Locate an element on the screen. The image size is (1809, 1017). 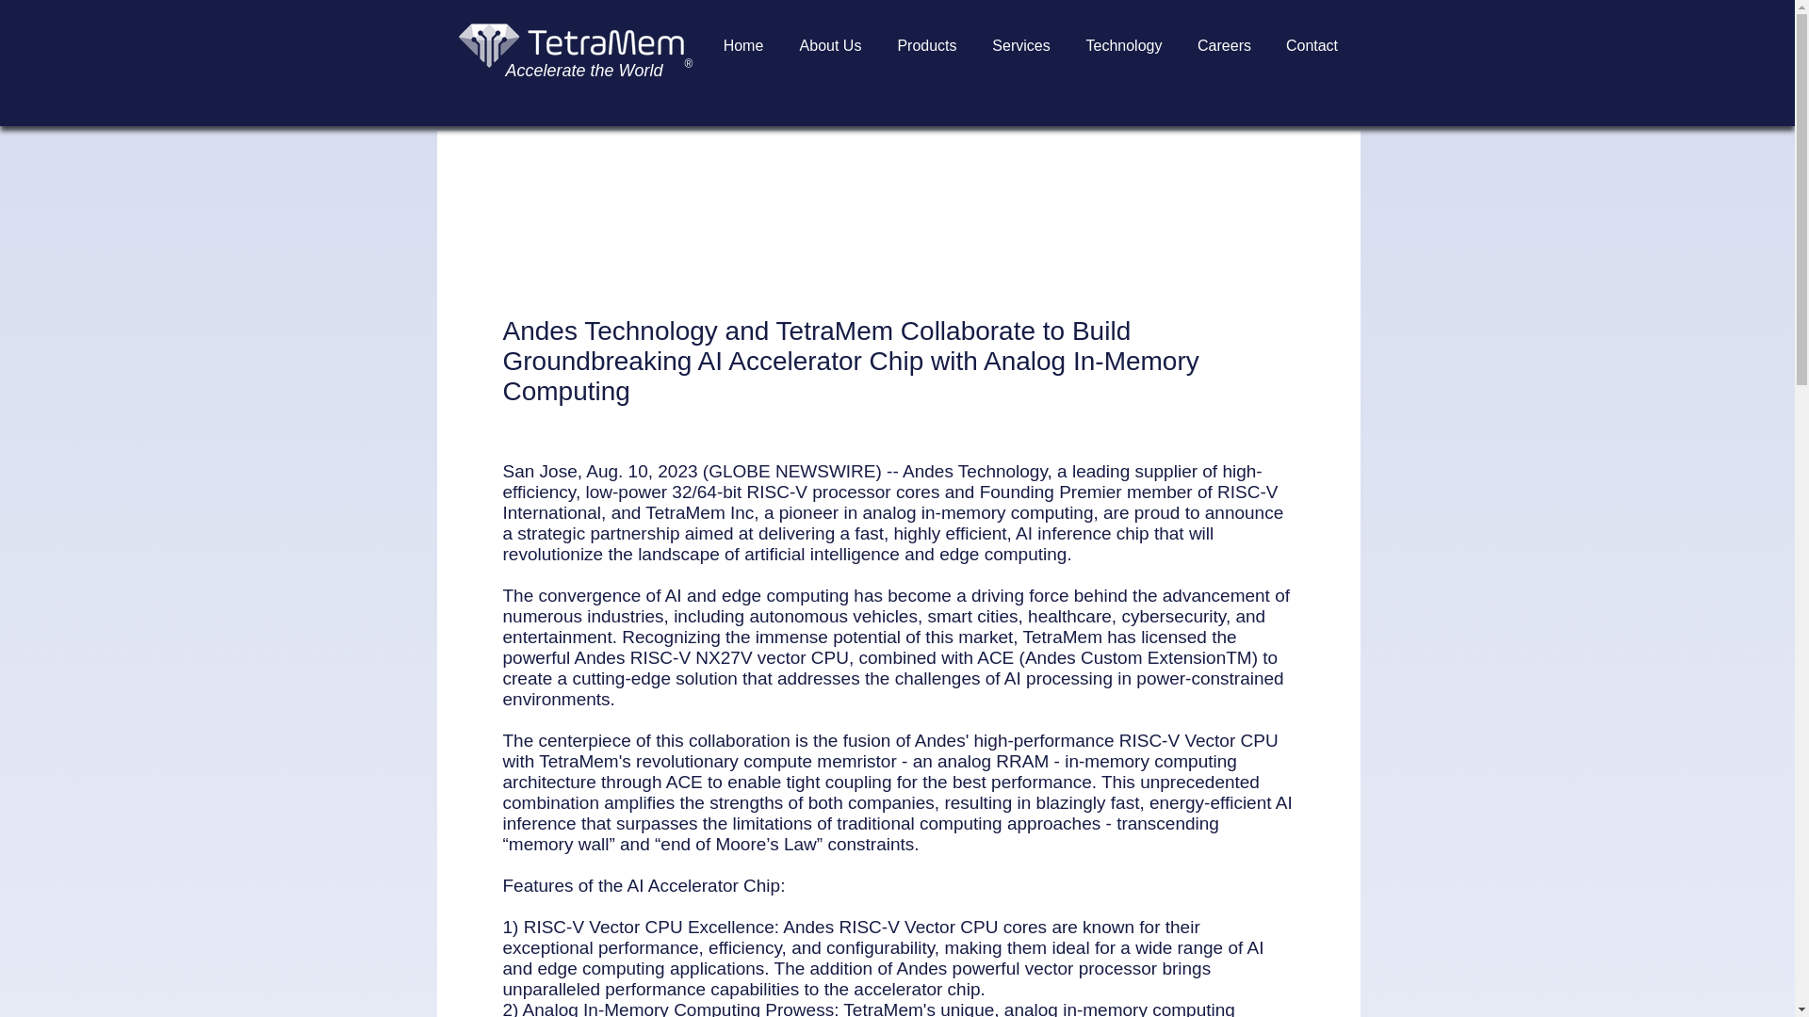
Services is located at coordinates (1020, 45).